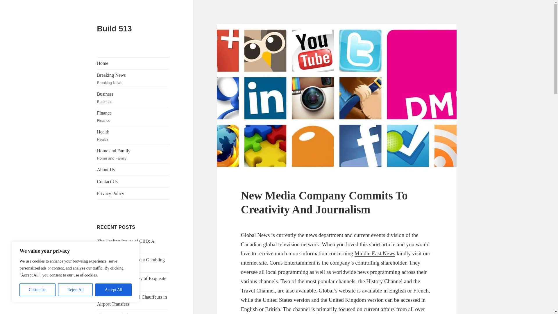 The image size is (558, 314). Describe the element at coordinates (115, 29) in the screenshot. I see `The Art of Professional Chauffeurs in Airport Transfers` at that location.